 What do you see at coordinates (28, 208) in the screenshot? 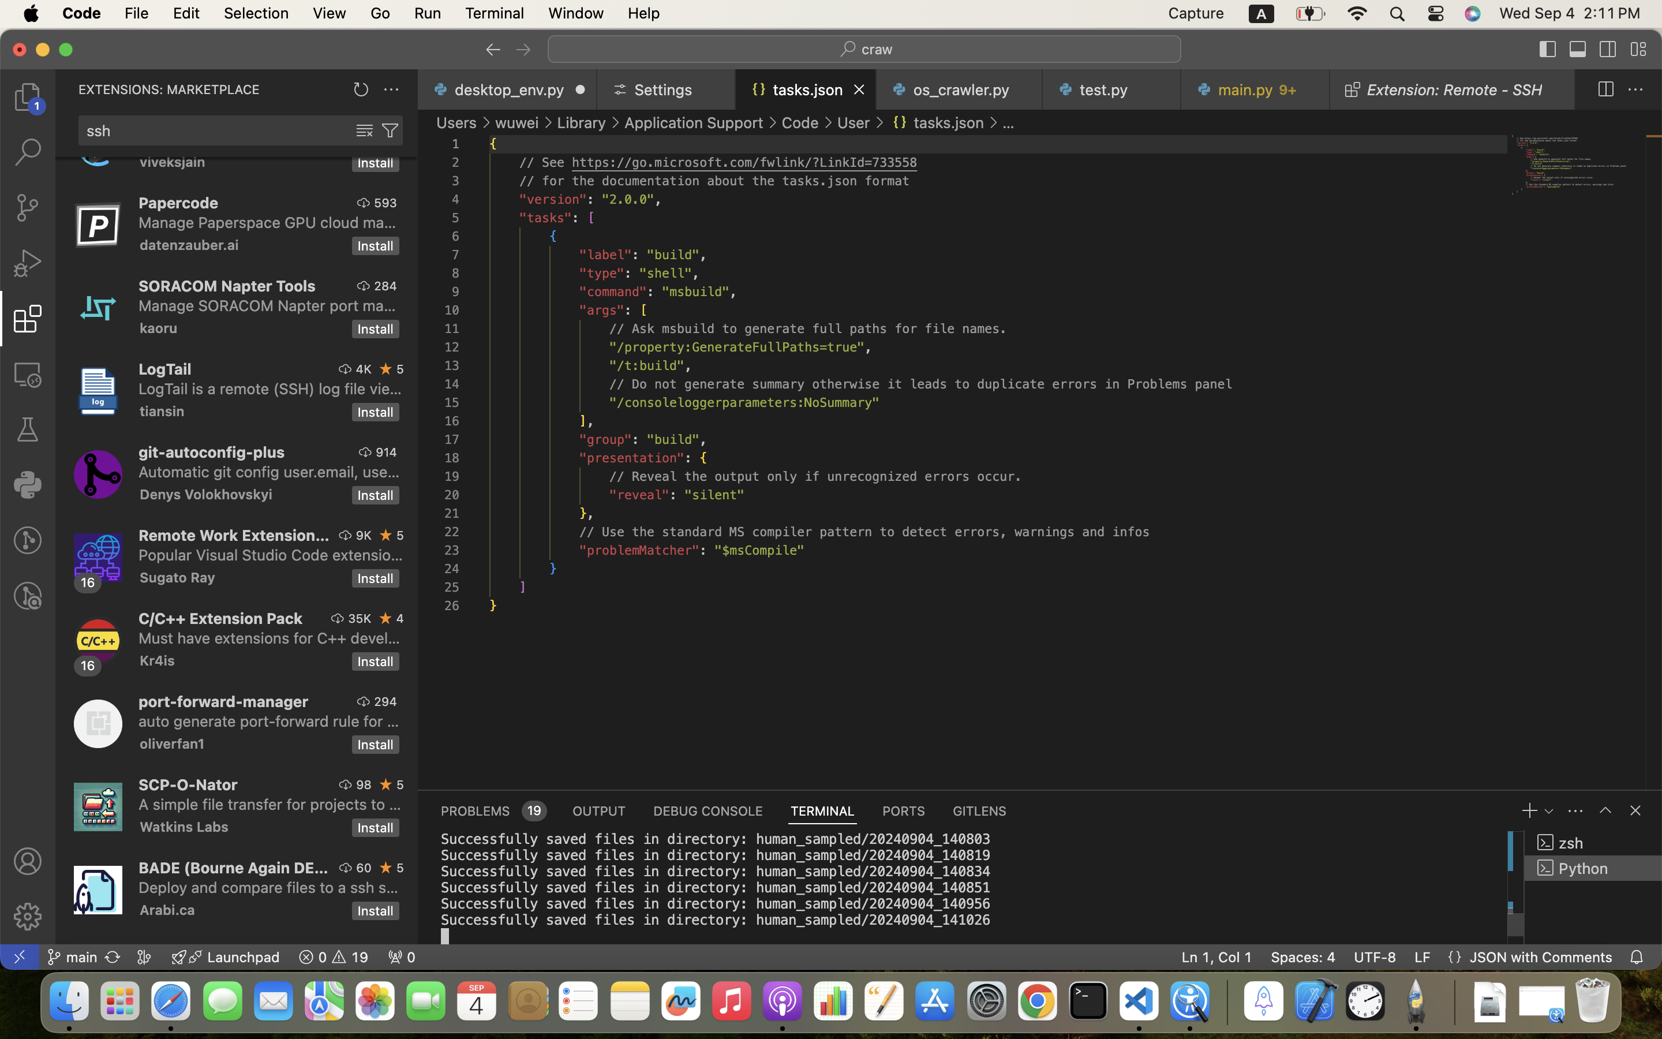
I see `0 ` at bounding box center [28, 208].